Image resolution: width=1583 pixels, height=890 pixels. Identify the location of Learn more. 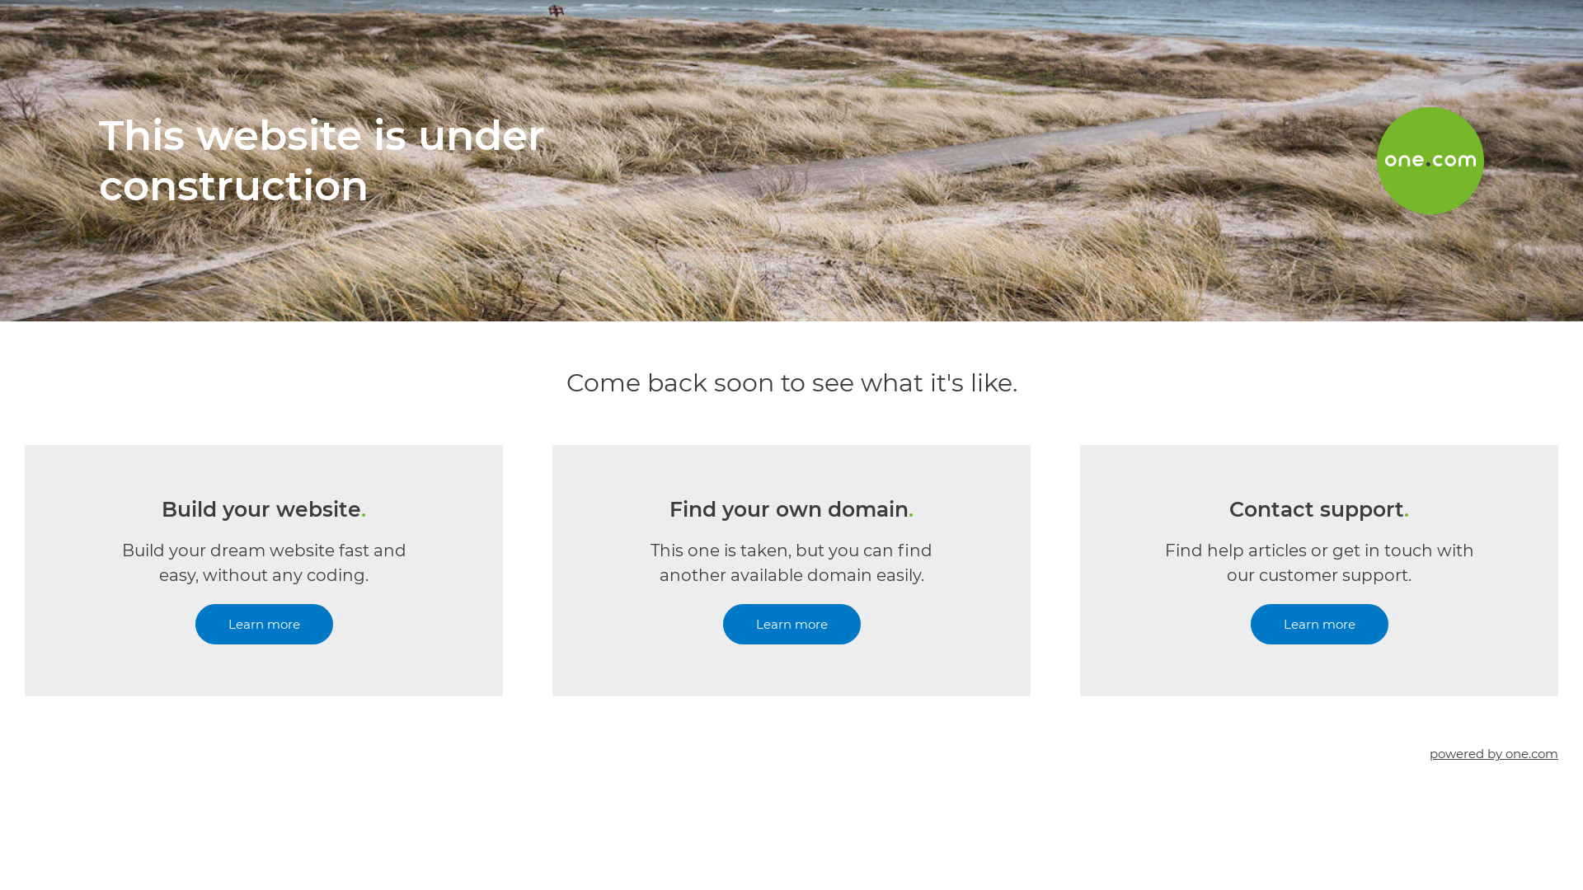
(1319, 625).